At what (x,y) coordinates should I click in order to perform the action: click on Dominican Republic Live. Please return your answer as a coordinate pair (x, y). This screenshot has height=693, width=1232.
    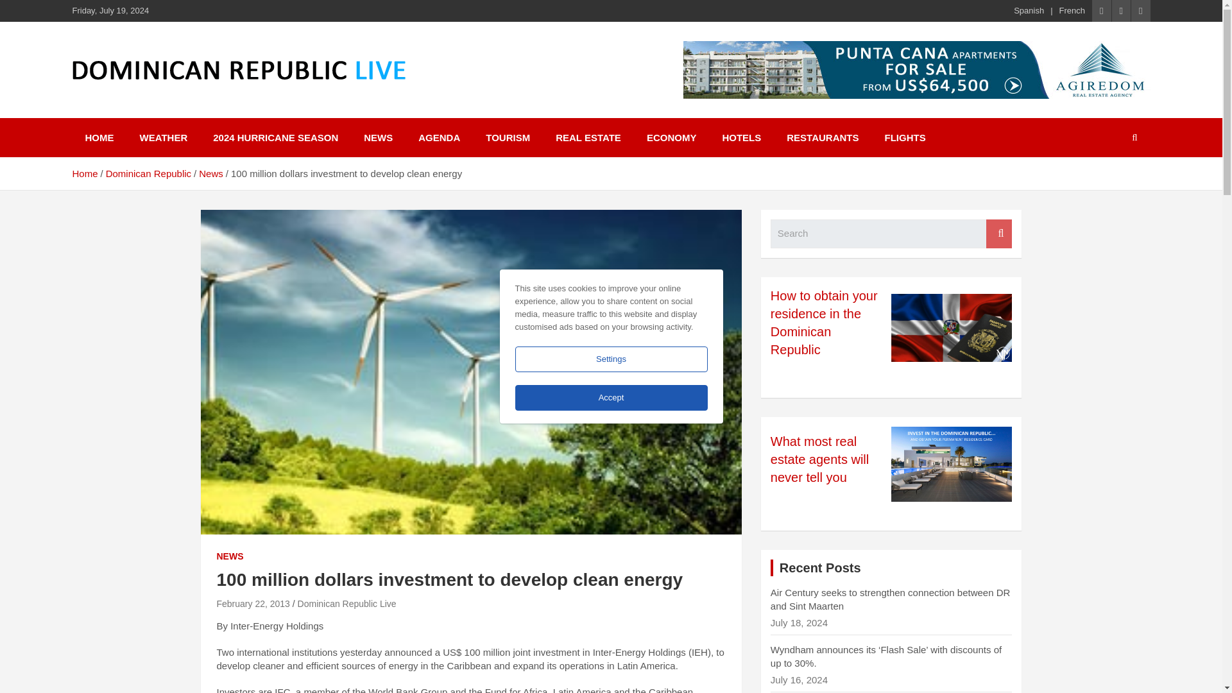
    Looking at the image, I should click on (347, 604).